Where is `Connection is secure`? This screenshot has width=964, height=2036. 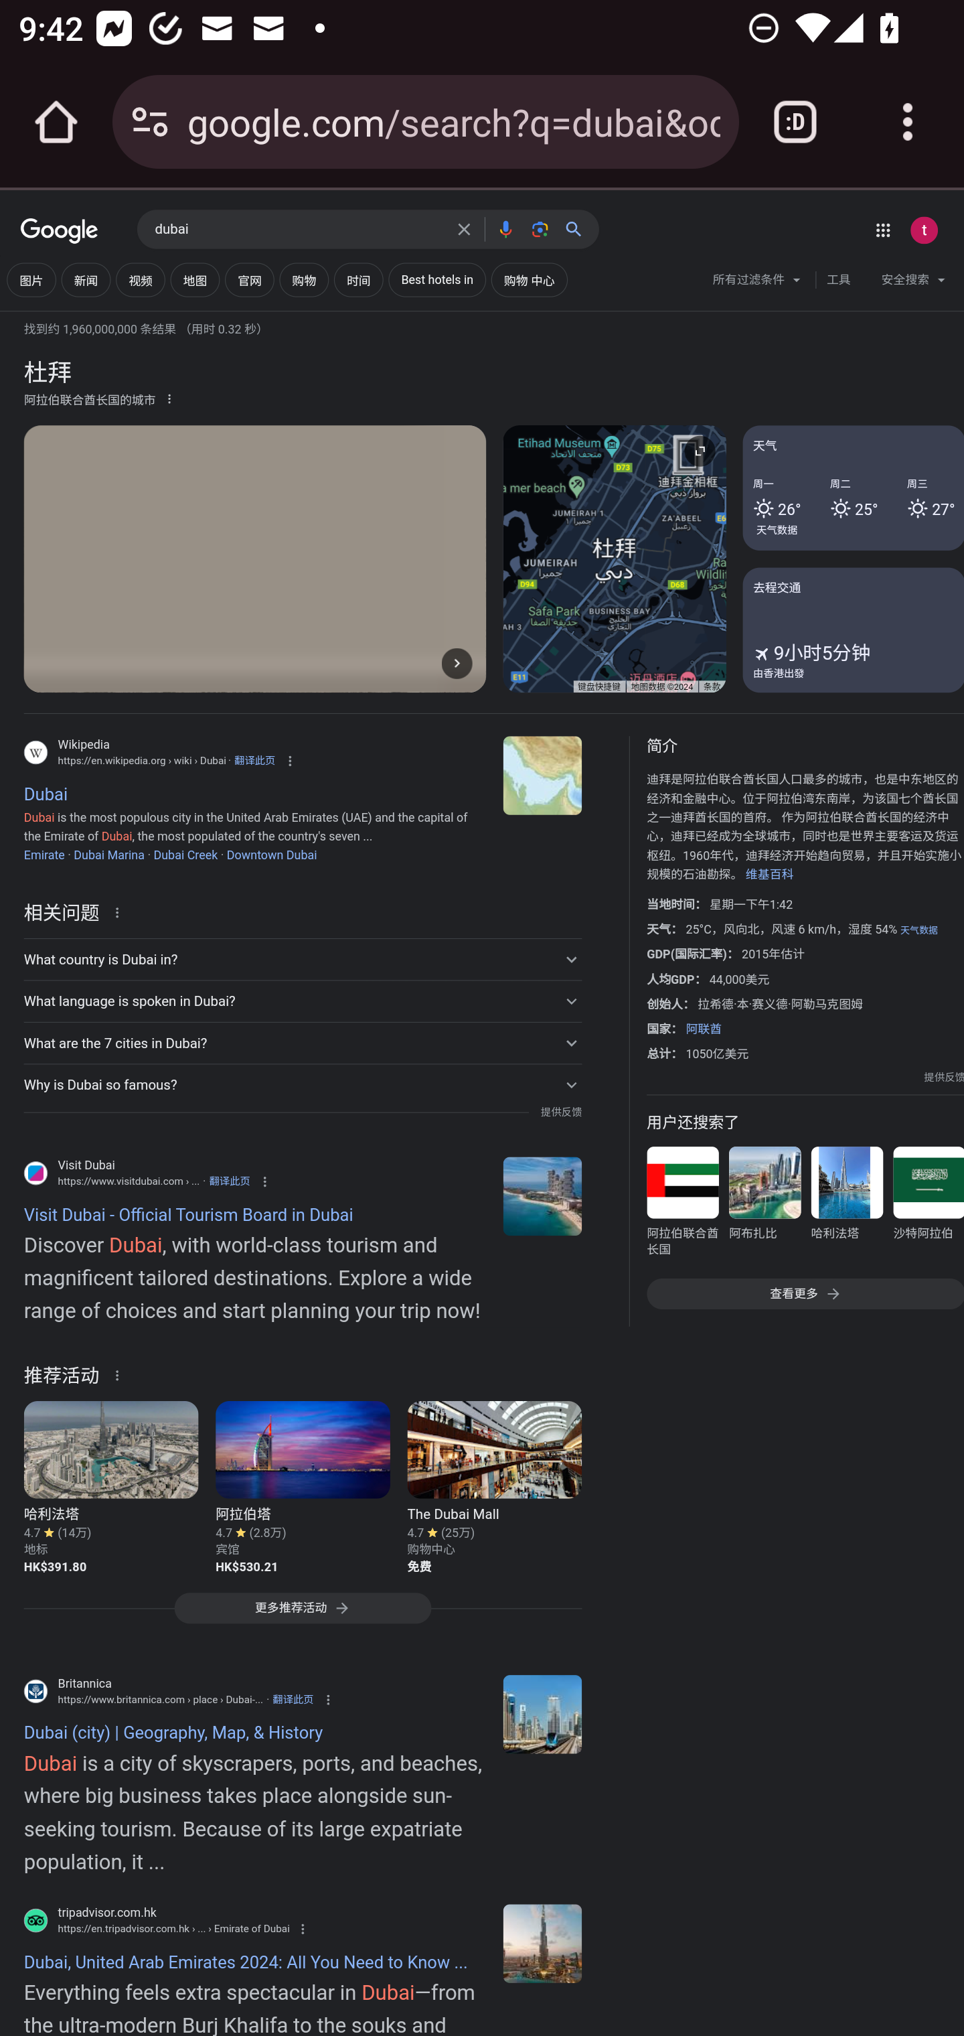
Connection is secure is located at coordinates (150, 122).